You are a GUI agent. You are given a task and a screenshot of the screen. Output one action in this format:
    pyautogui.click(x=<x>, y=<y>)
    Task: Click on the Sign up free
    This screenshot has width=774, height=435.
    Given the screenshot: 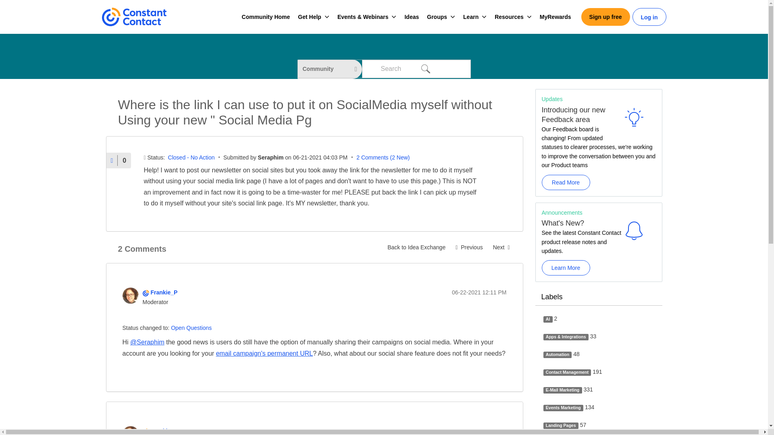 What is the action you would take?
    pyautogui.click(x=605, y=17)
    